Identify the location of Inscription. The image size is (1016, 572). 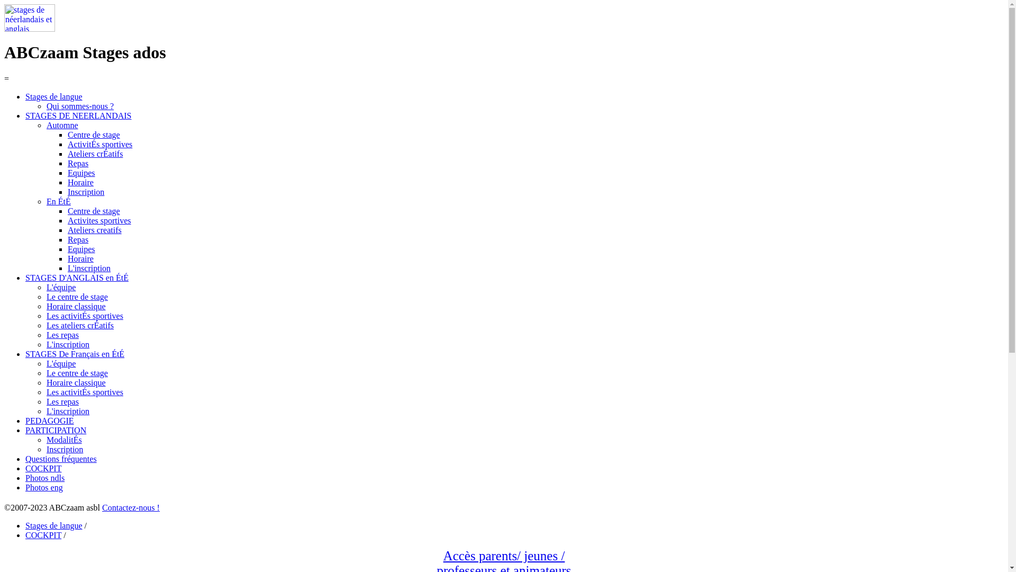
(86, 192).